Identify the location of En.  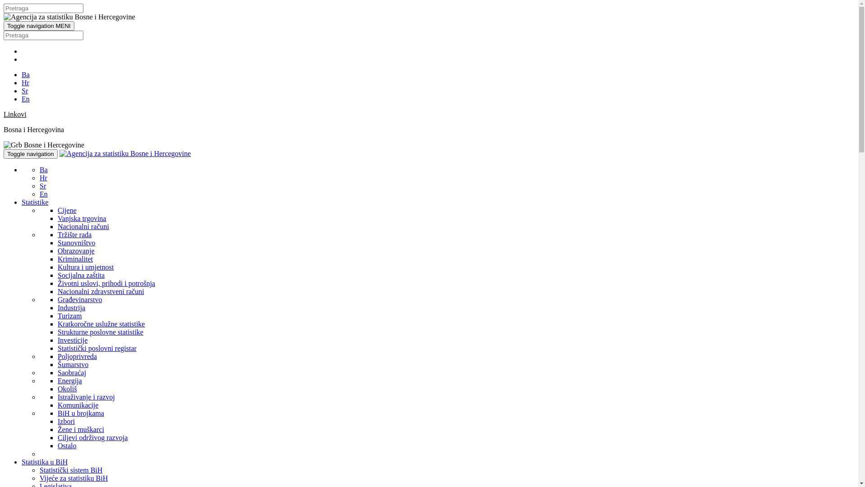
(44, 194).